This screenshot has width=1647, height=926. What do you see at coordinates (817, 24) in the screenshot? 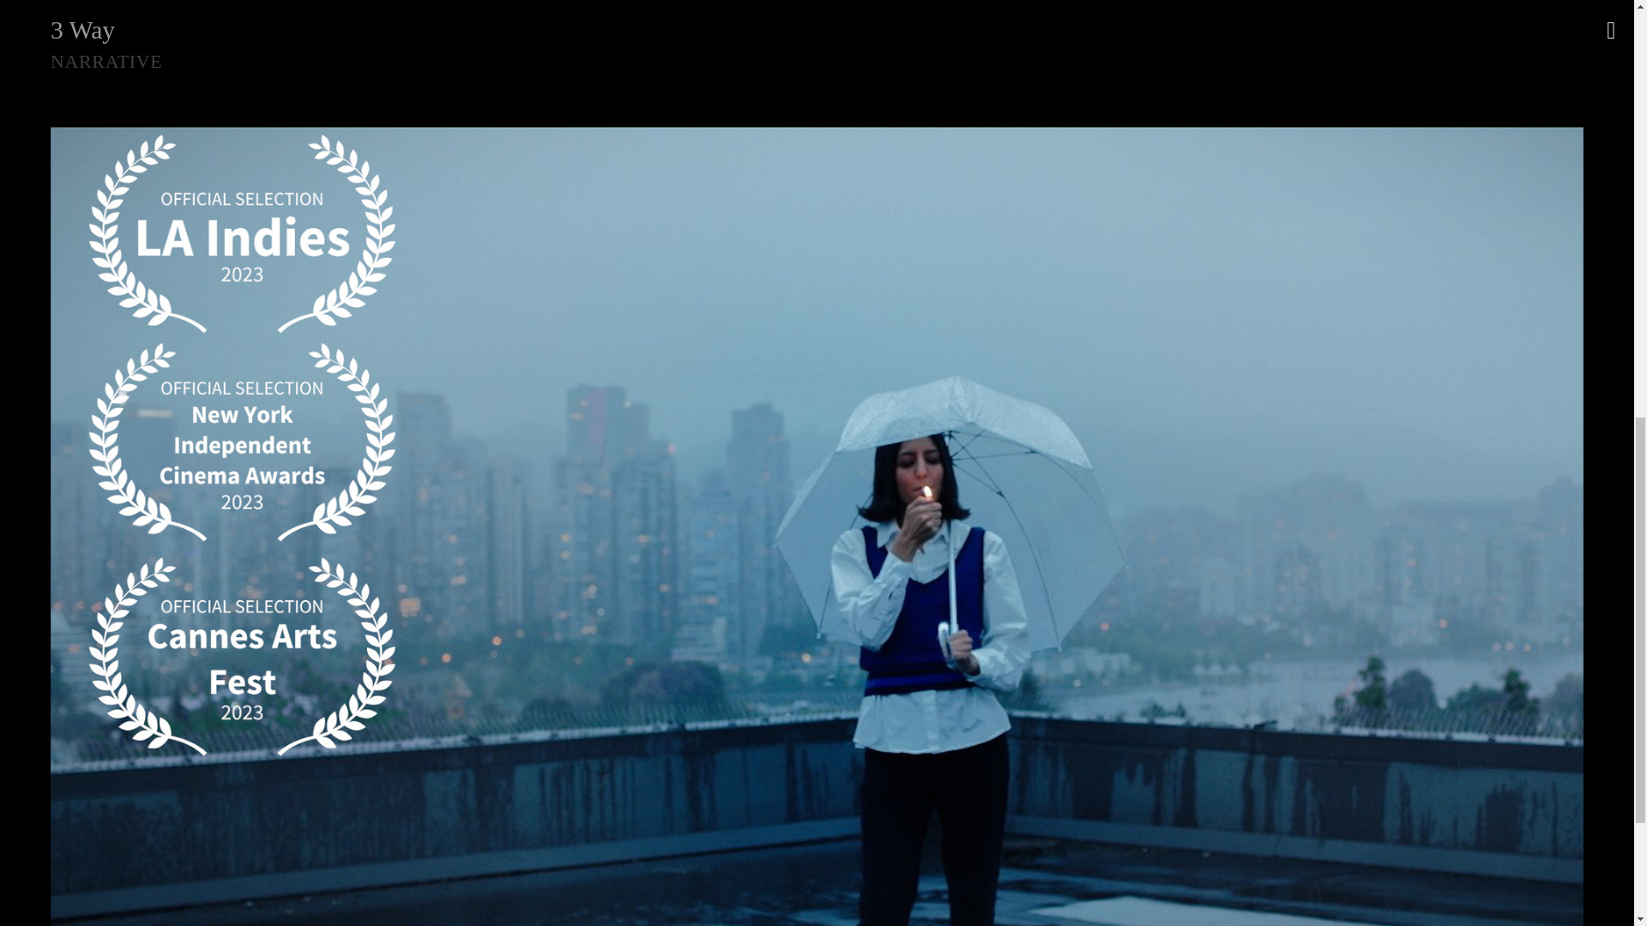
I see `3 Way` at bounding box center [817, 24].